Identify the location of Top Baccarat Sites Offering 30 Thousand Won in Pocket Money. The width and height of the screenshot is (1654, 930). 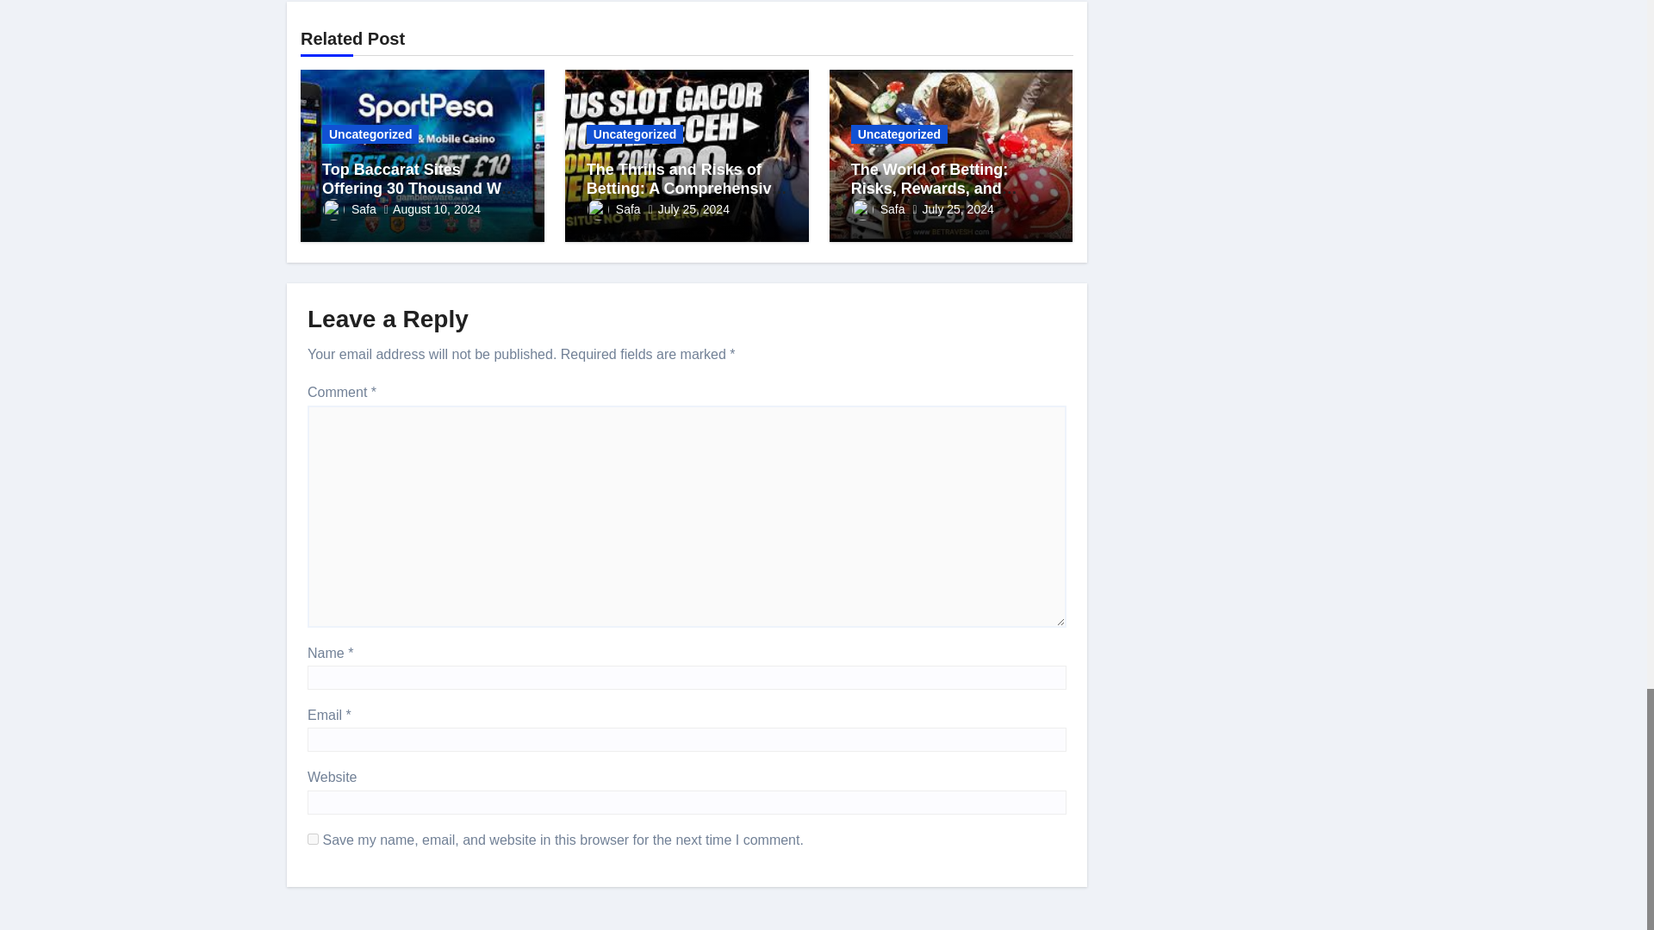
(421, 188).